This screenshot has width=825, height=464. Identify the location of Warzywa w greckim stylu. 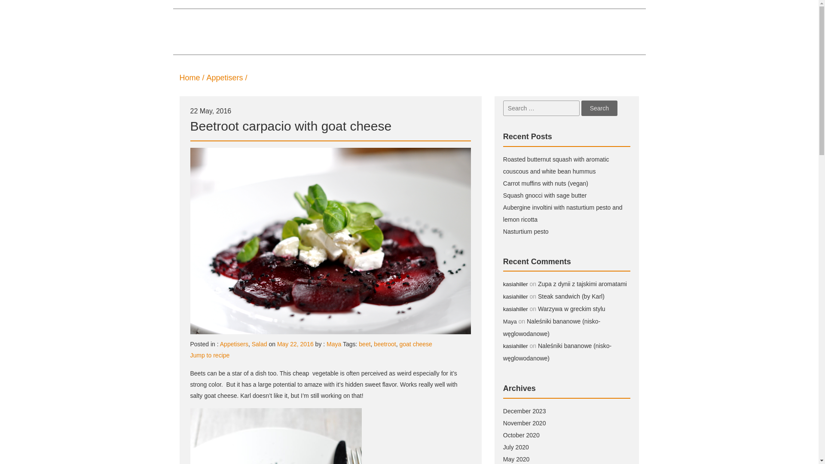
(571, 308).